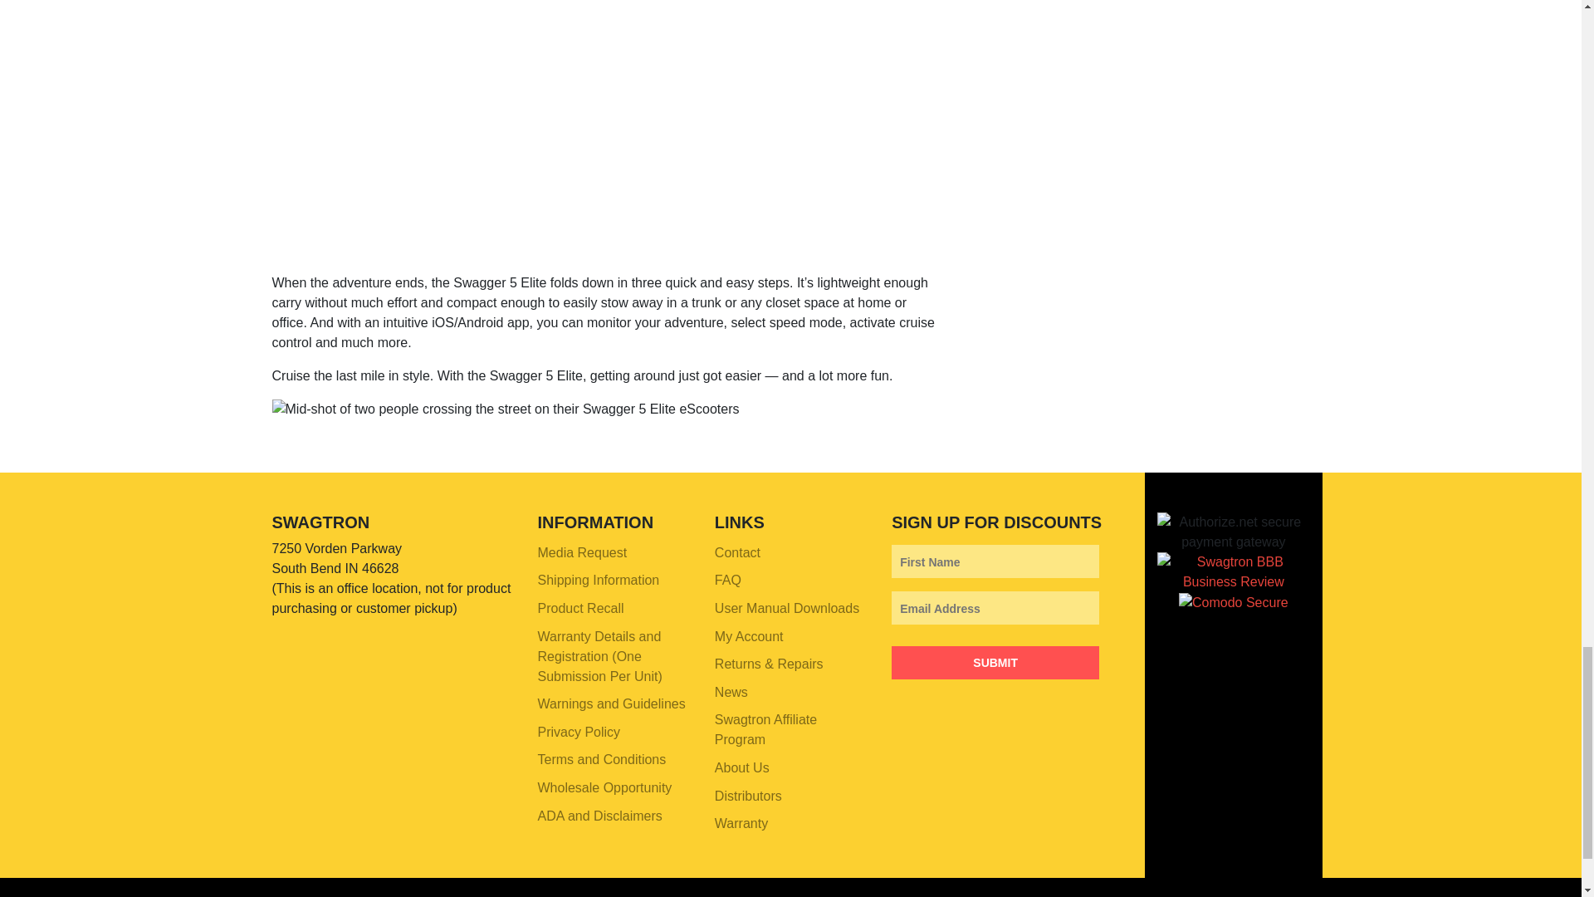  I want to click on ADA and Disclaimers, so click(614, 816).